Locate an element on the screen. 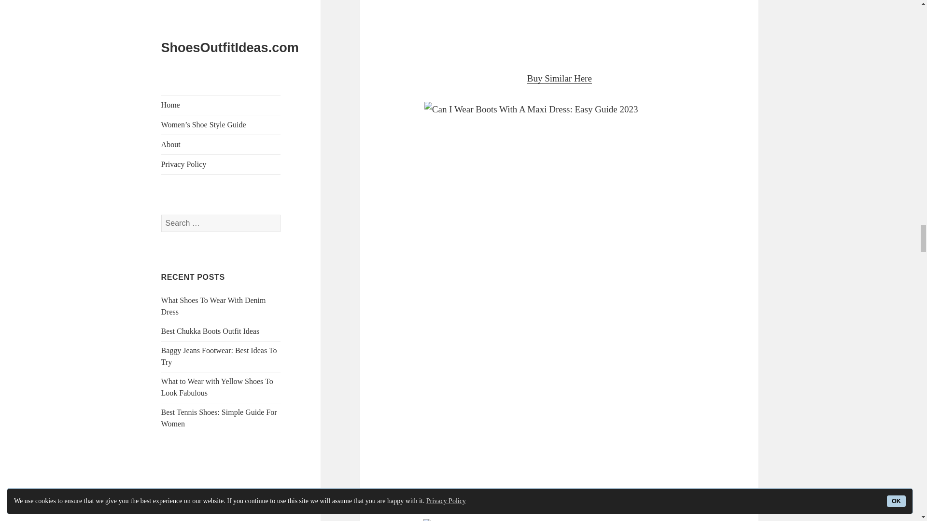  Can I Wear Boots With A Maxi Dress: Easy Guide 2023 is located at coordinates (560, 27).